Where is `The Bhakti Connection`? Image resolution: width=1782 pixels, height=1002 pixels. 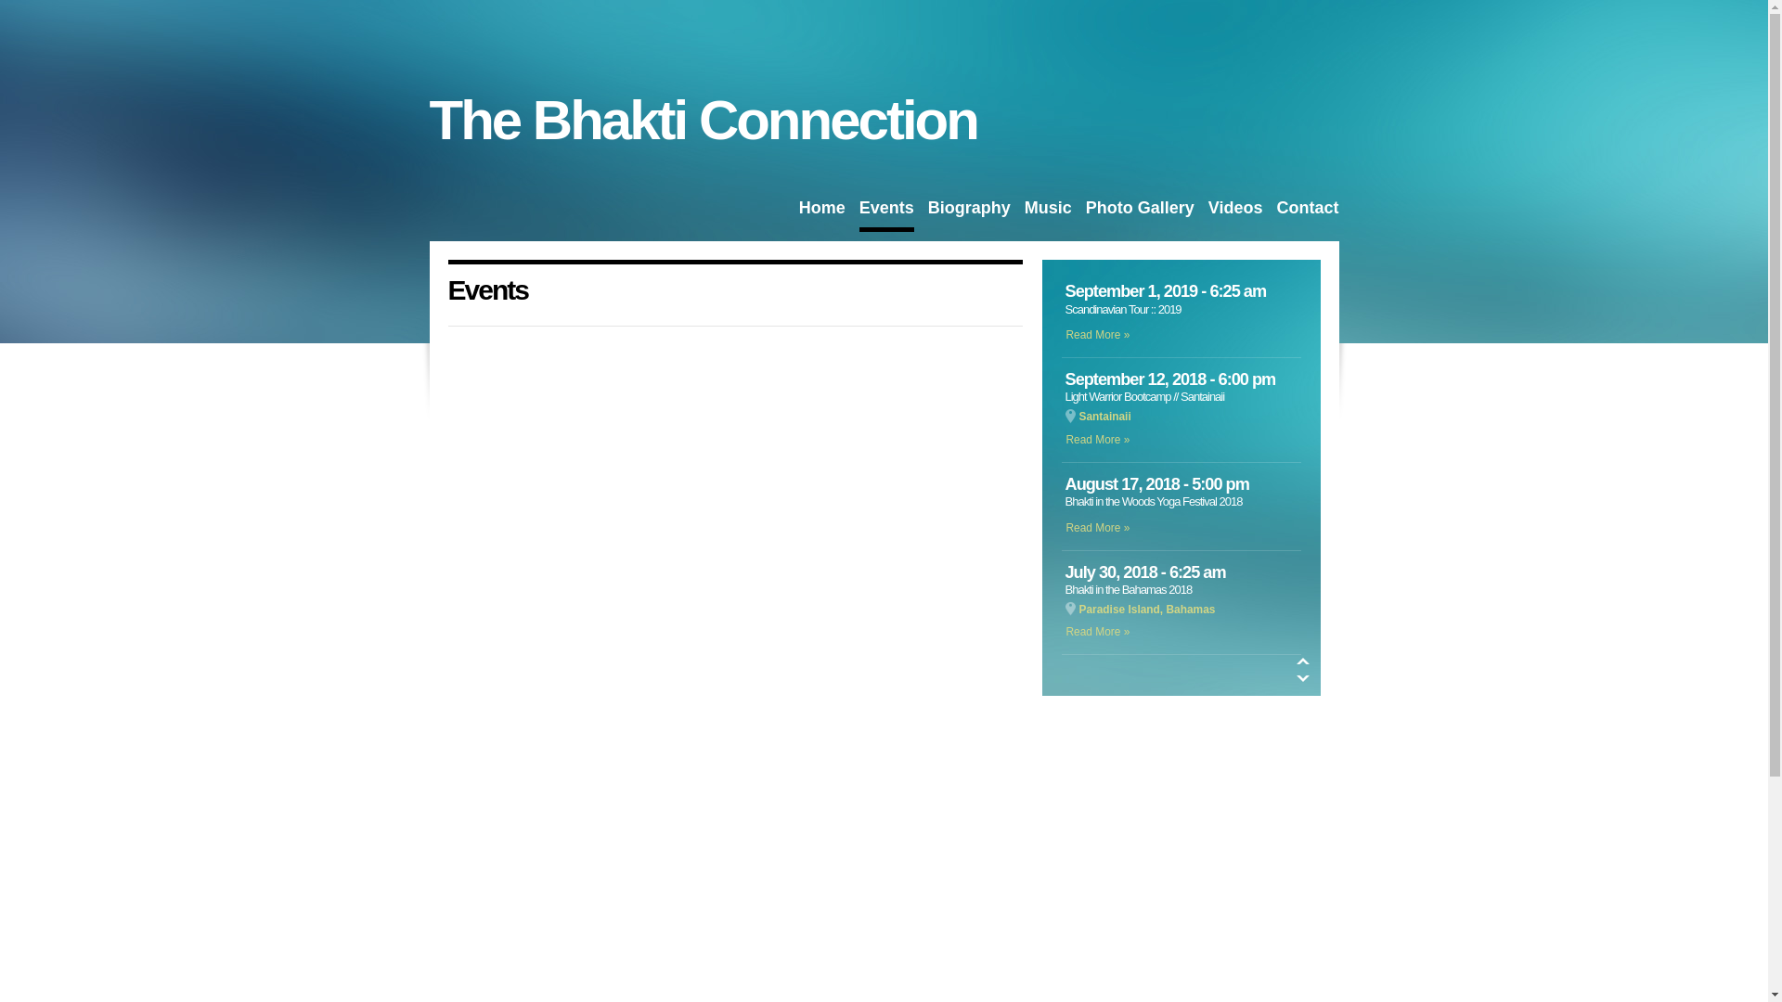
The Bhakti Connection is located at coordinates (703, 121).